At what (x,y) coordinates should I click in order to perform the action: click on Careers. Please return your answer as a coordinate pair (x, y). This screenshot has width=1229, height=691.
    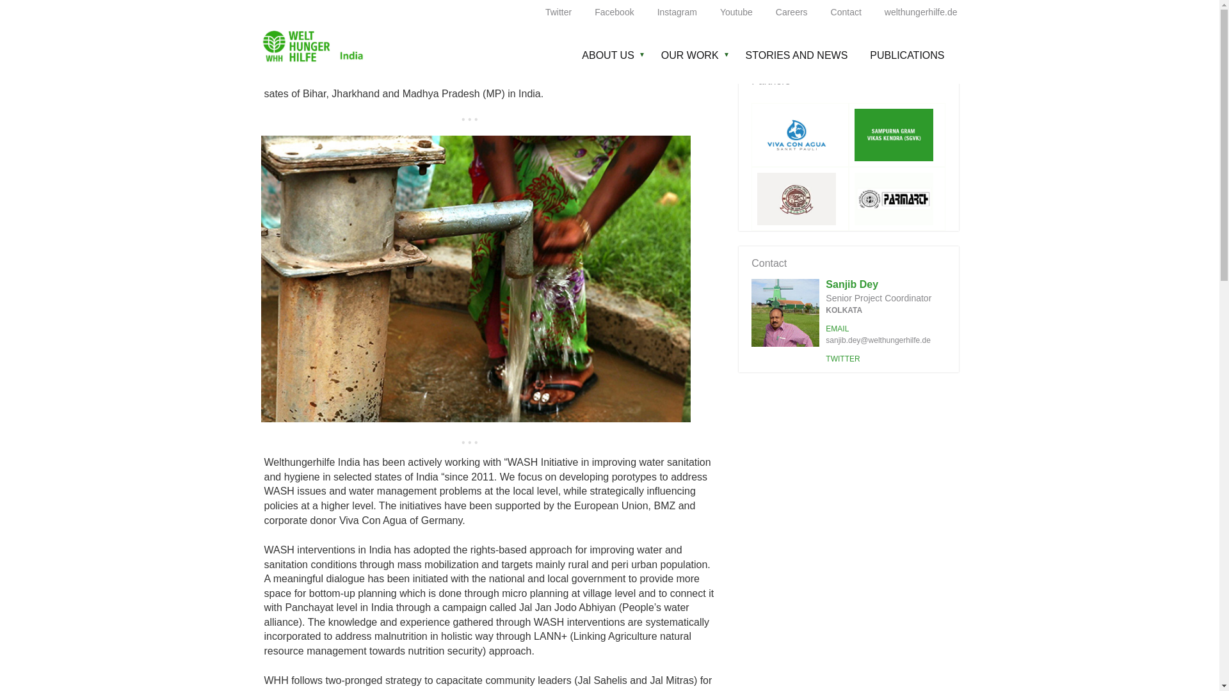
    Looking at the image, I should click on (791, 12).